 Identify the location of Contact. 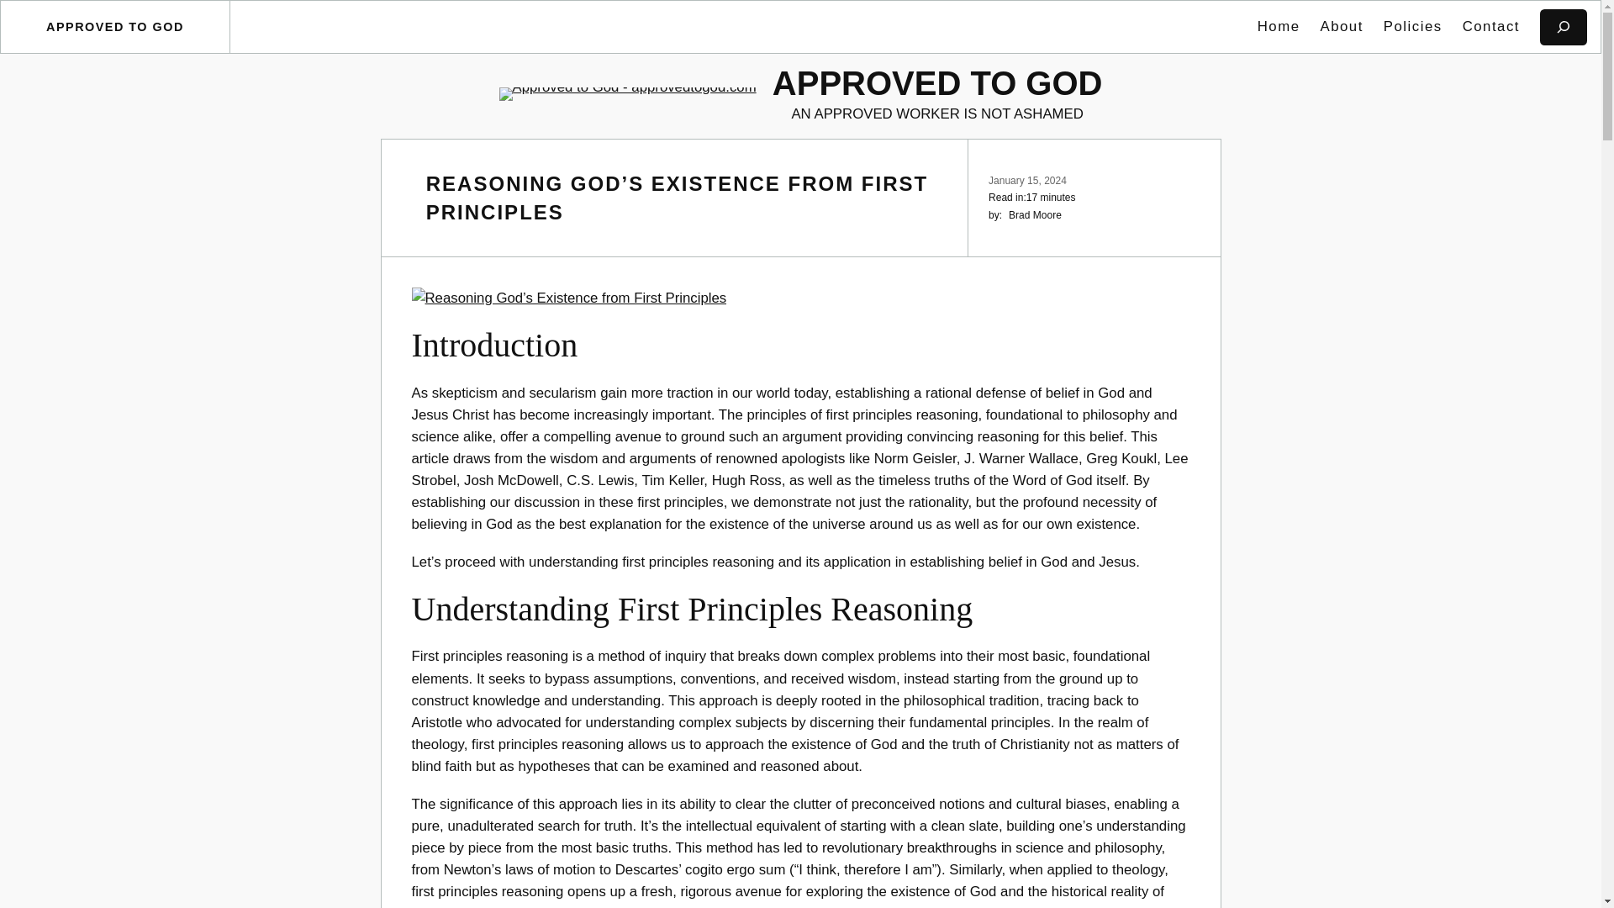
(1491, 27).